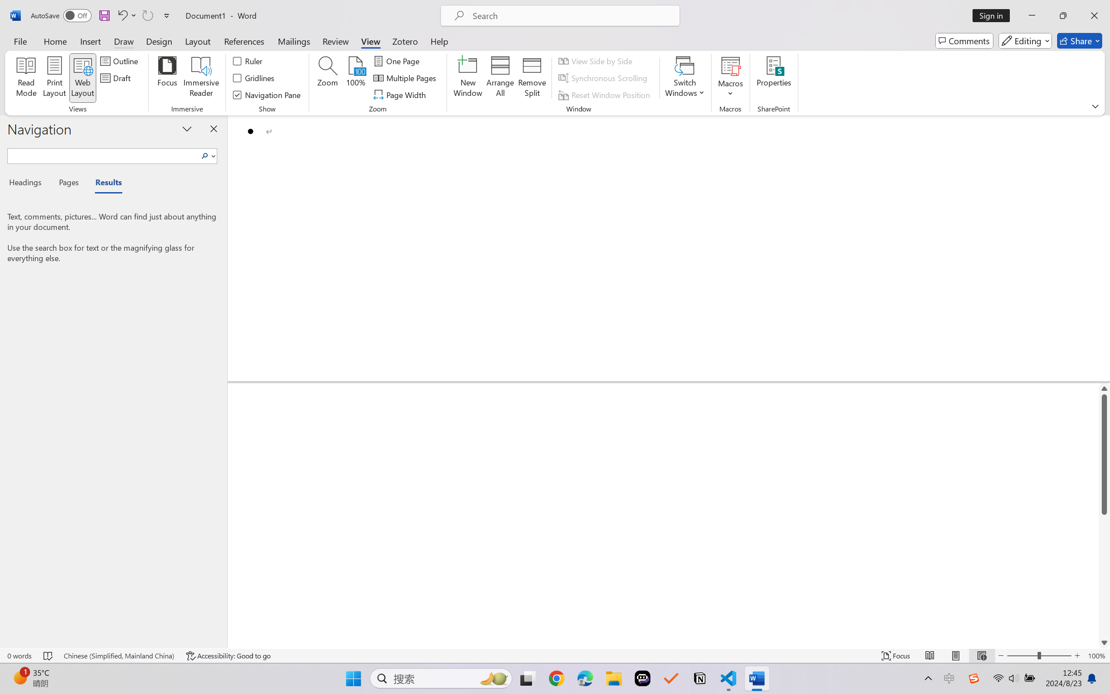 Image resolution: width=1110 pixels, height=694 pixels. I want to click on Arrange All, so click(499, 78).